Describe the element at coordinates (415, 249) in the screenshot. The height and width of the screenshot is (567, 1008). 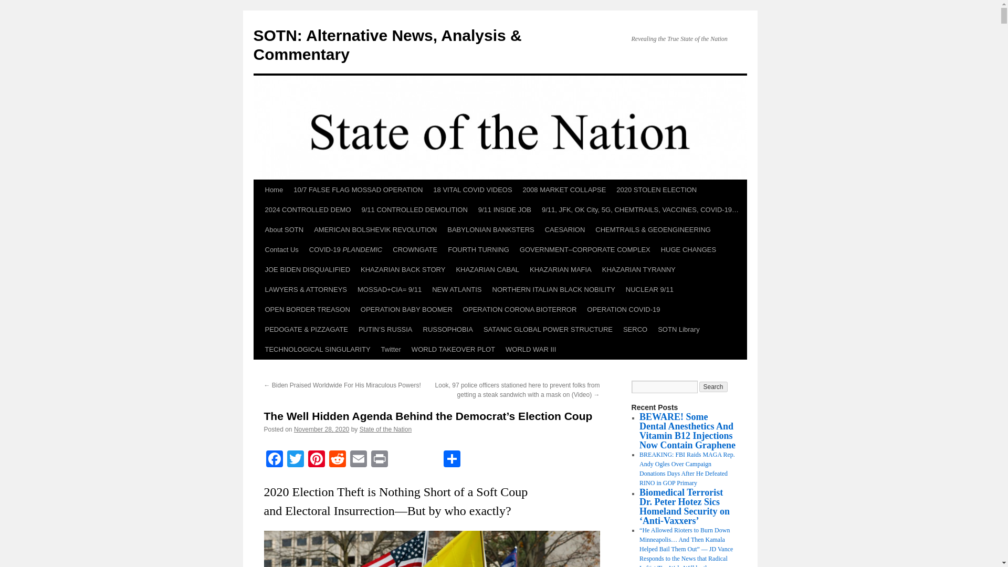
I see `CROWNGATE` at that location.